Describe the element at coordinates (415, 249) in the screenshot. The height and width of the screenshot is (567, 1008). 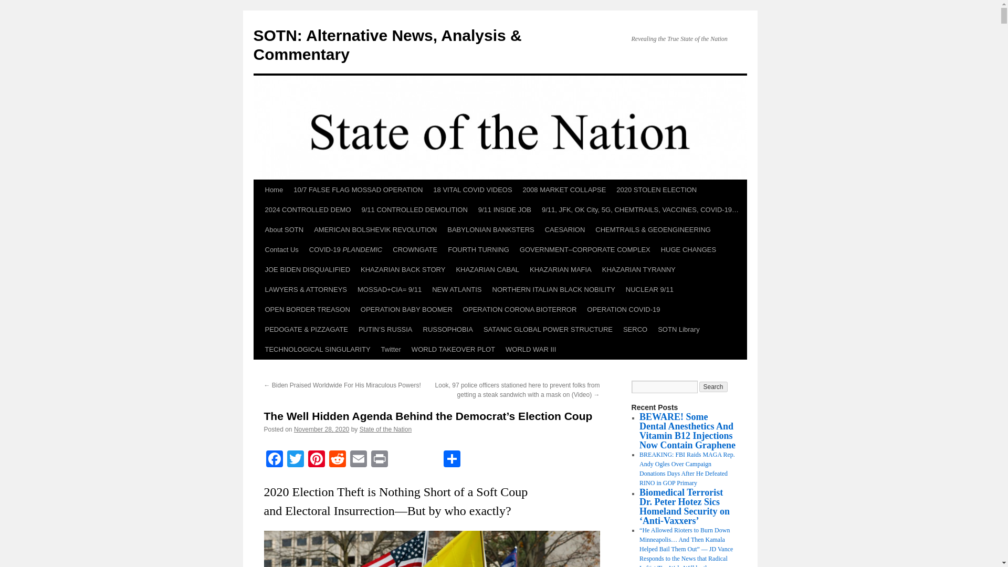
I see `CROWNGATE` at that location.